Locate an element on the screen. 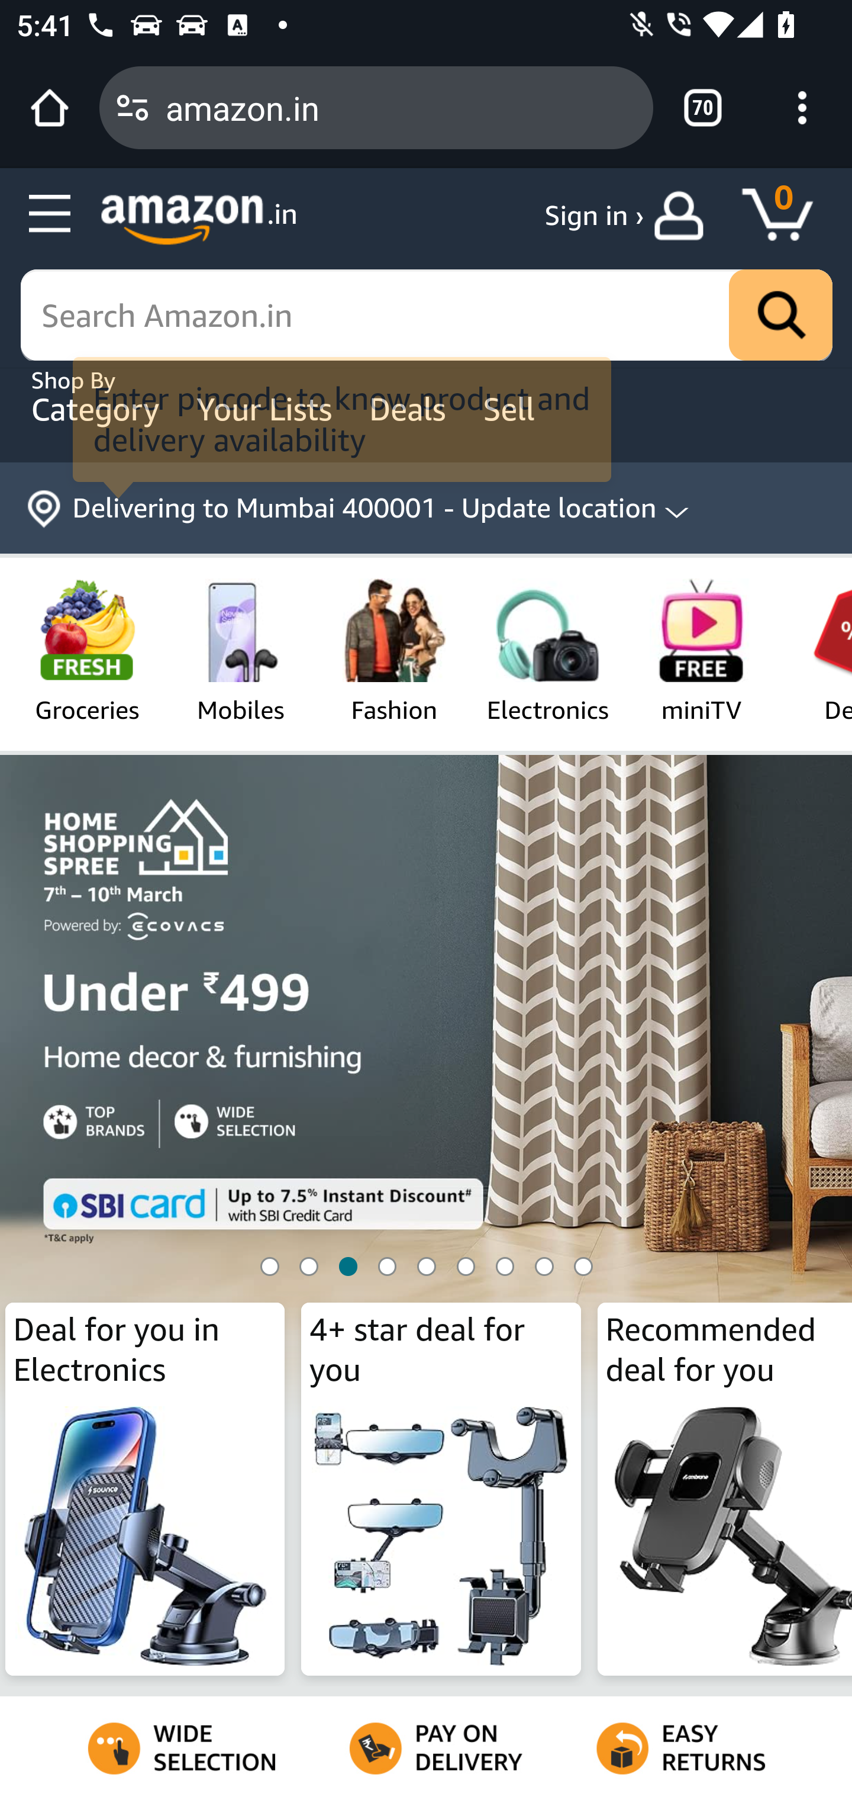 This screenshot has height=1800, width=852. Fashion Fashion Fashion Fashion is located at coordinates (394, 650).